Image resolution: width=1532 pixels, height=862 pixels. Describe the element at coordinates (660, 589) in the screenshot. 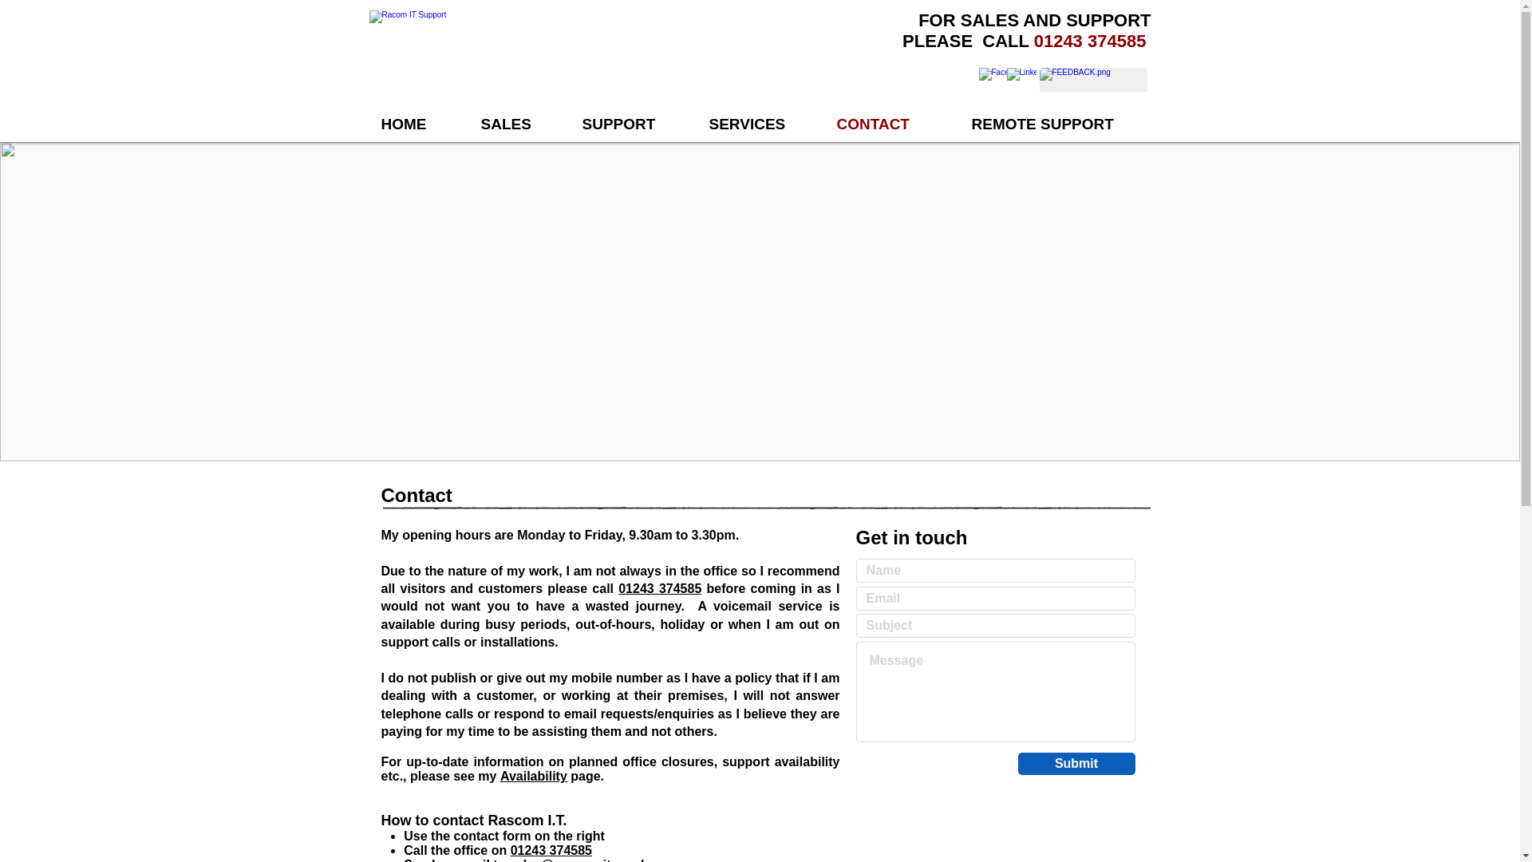

I see `01243 374585` at that location.